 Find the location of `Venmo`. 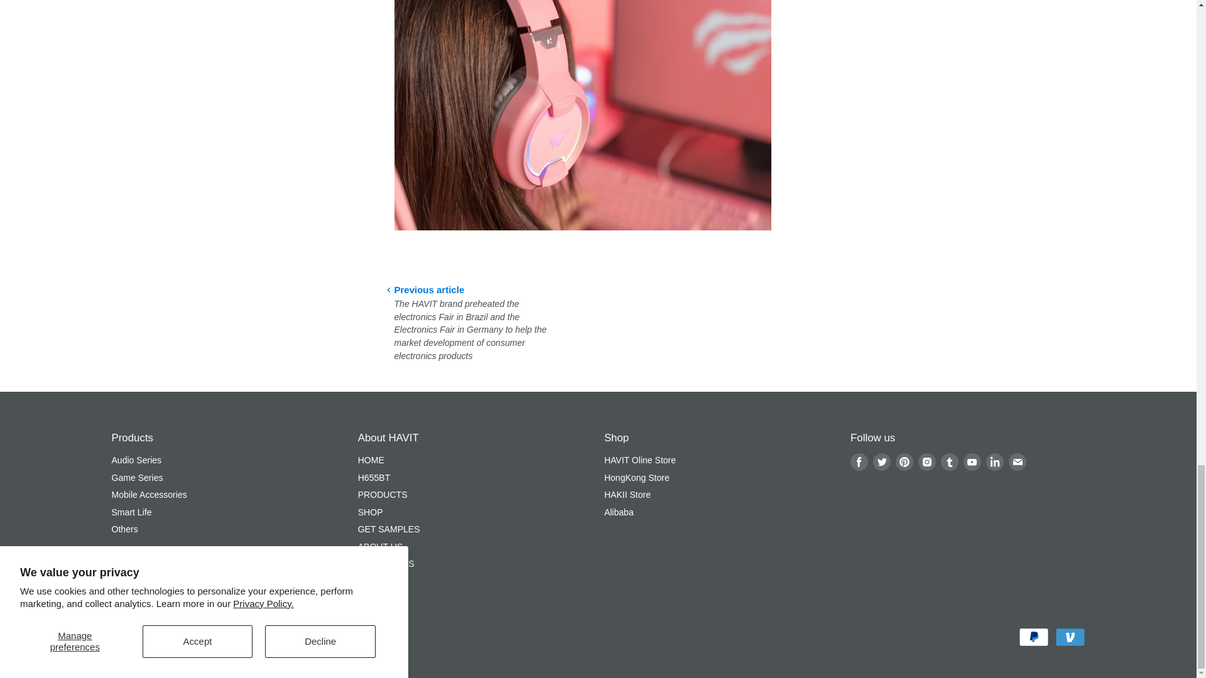

Venmo is located at coordinates (1070, 637).